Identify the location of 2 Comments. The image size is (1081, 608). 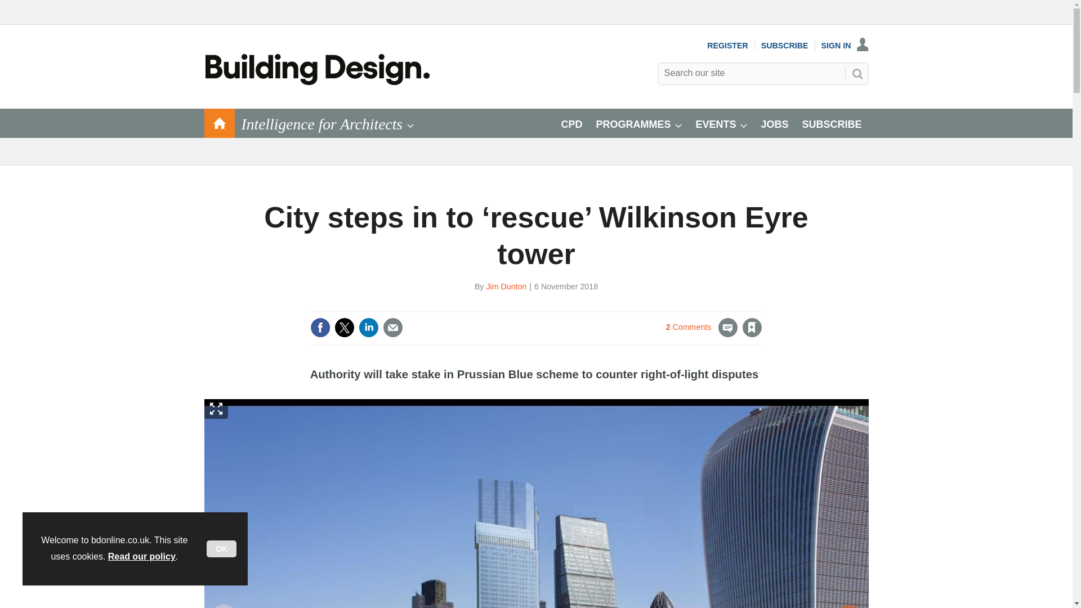
(702, 334).